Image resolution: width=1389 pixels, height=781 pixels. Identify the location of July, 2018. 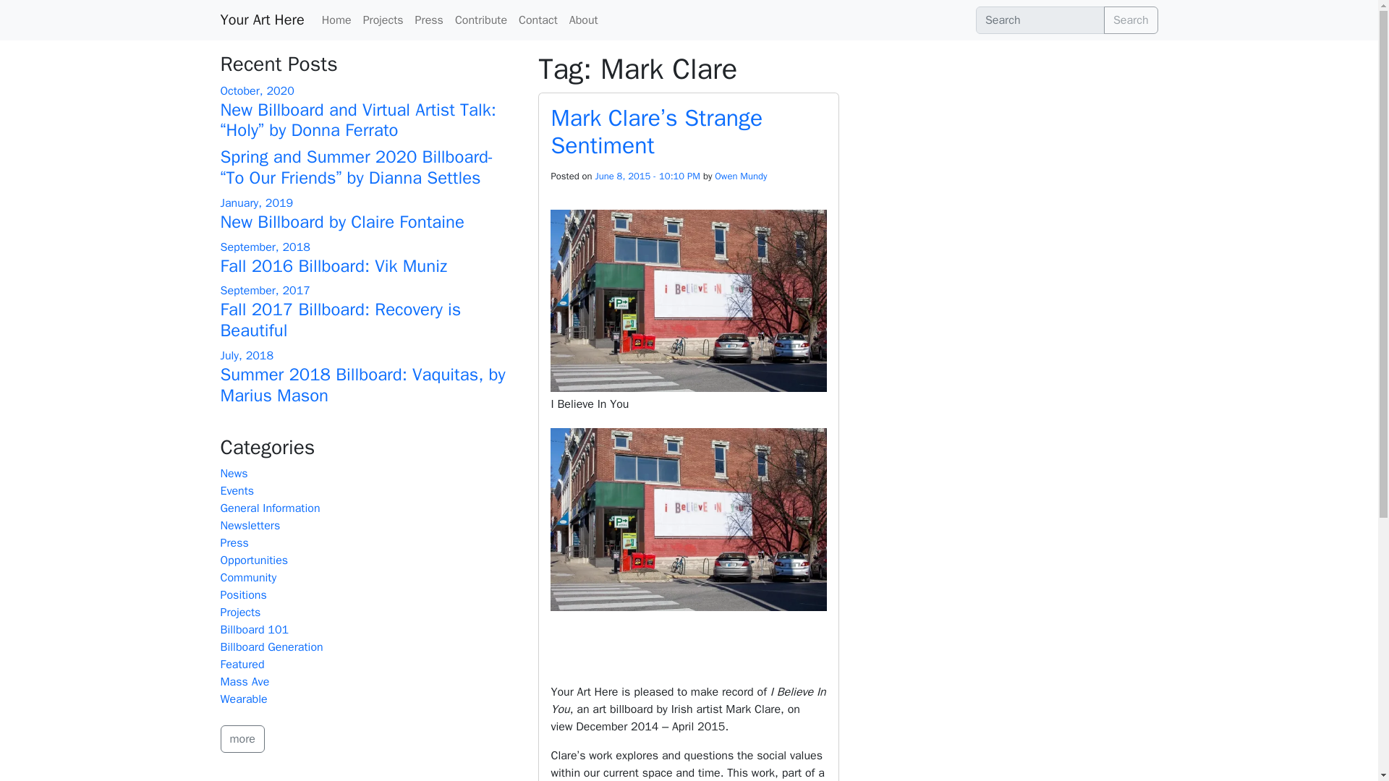
(246, 356).